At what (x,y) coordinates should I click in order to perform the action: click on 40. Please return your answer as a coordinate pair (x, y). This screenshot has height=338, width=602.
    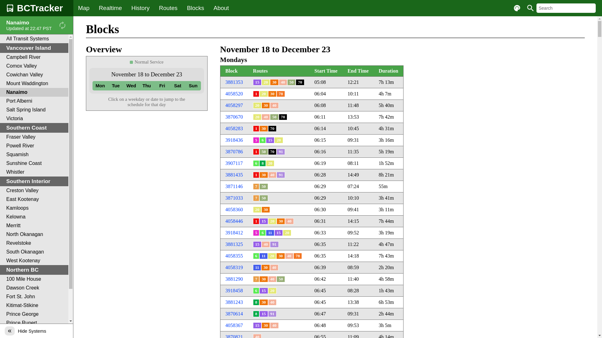
    Looking at the image, I should click on (274, 105).